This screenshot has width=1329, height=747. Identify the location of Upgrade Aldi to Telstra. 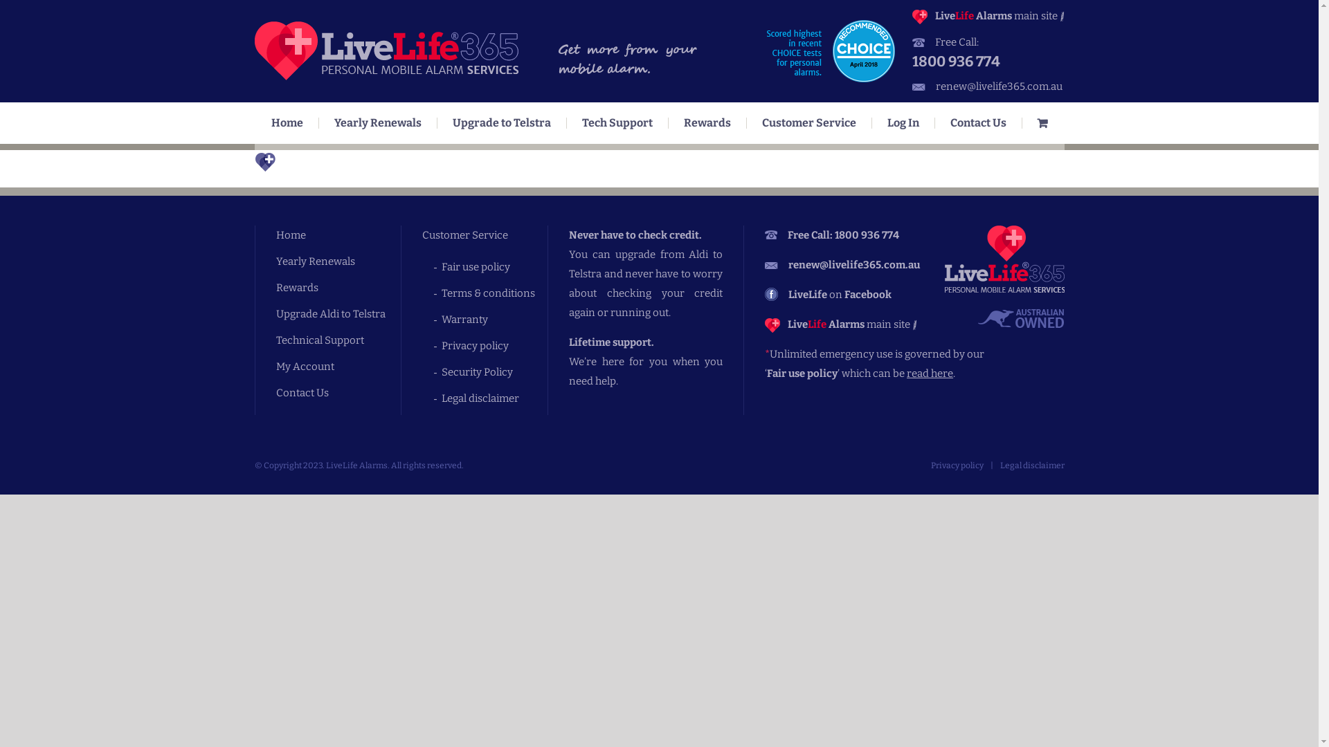
(338, 314).